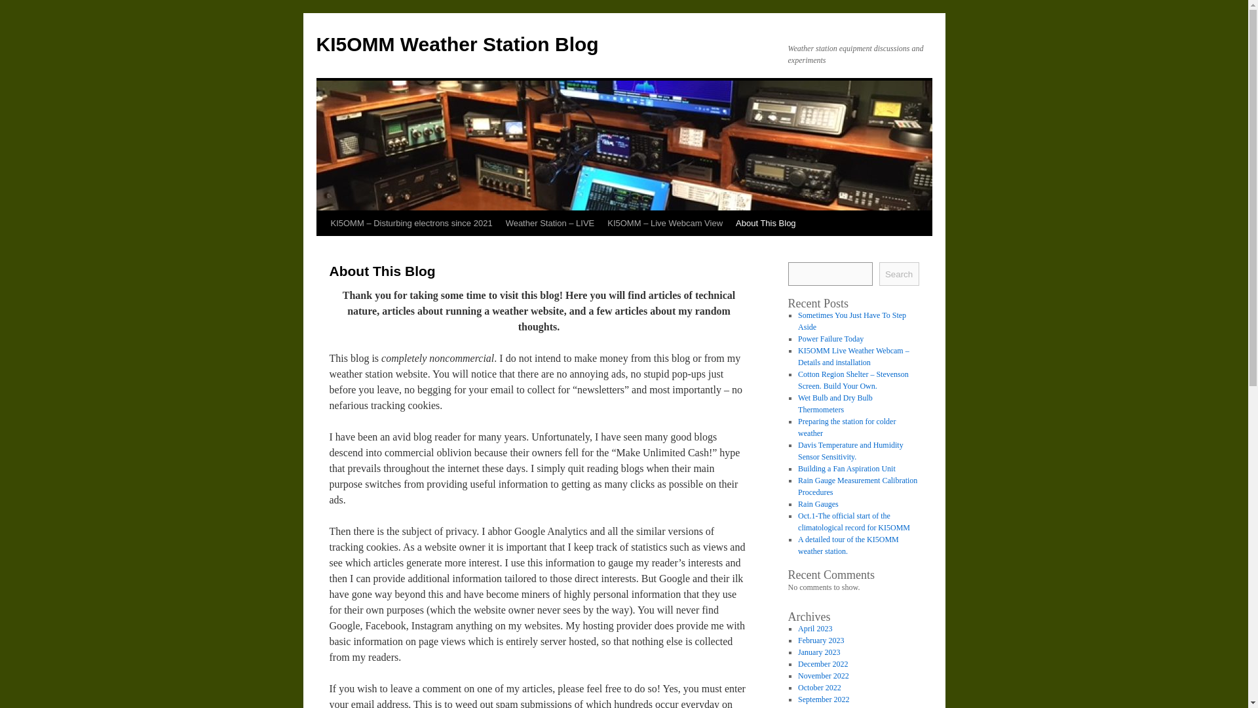 This screenshot has height=708, width=1258. Describe the element at coordinates (819, 688) in the screenshot. I see `October 2022` at that location.